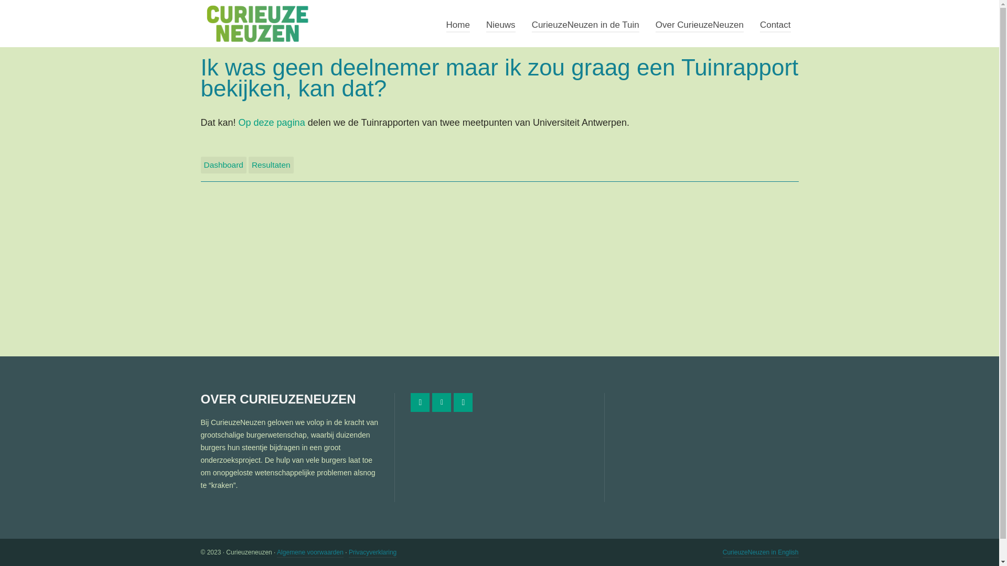  Describe the element at coordinates (272, 123) in the screenshot. I see `Op deze pagina` at that location.